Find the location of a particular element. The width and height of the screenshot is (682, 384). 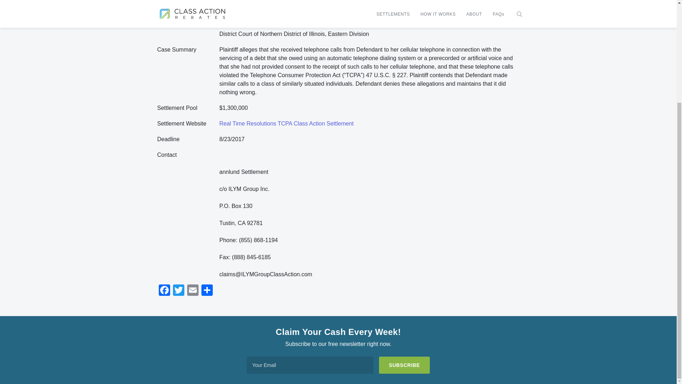

Email is located at coordinates (193, 291).